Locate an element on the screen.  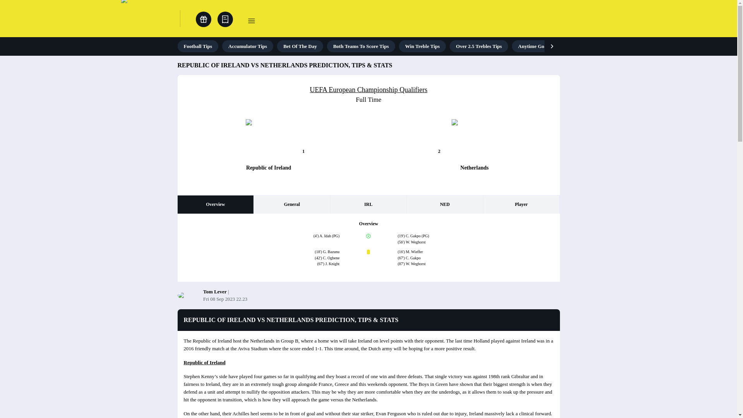
Over 2.5 Trebles Tips is located at coordinates (478, 46).